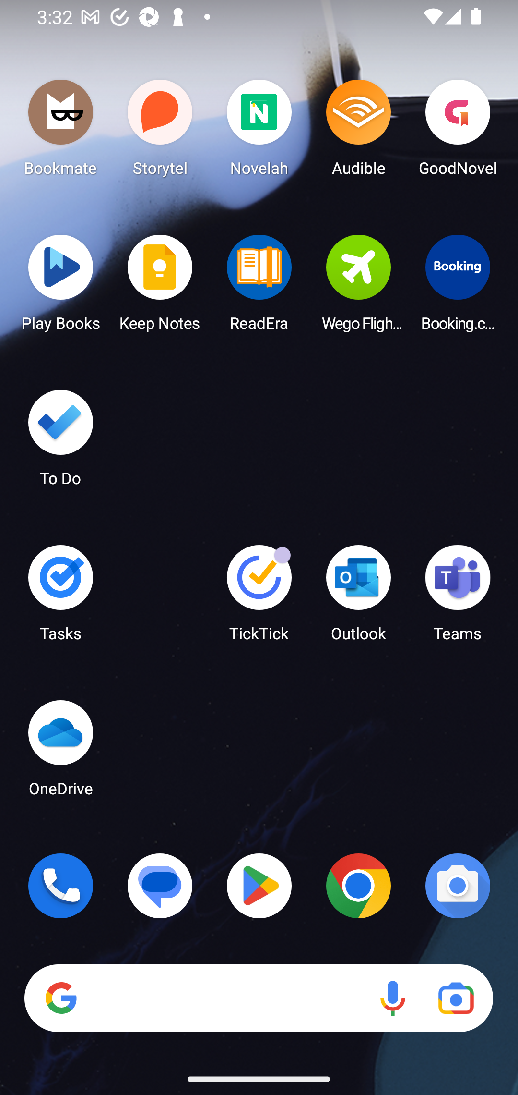 The height and width of the screenshot is (1095, 518). I want to click on Bookmate, so click(60, 132).